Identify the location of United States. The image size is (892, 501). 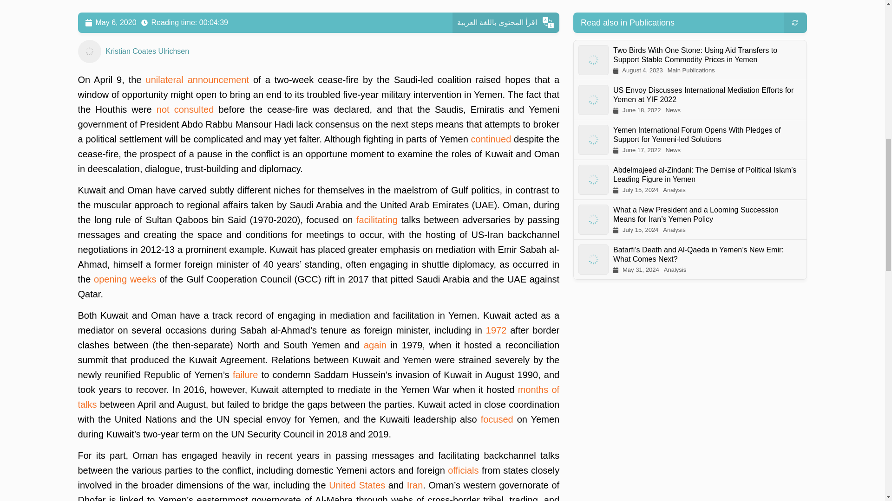
(357, 485).